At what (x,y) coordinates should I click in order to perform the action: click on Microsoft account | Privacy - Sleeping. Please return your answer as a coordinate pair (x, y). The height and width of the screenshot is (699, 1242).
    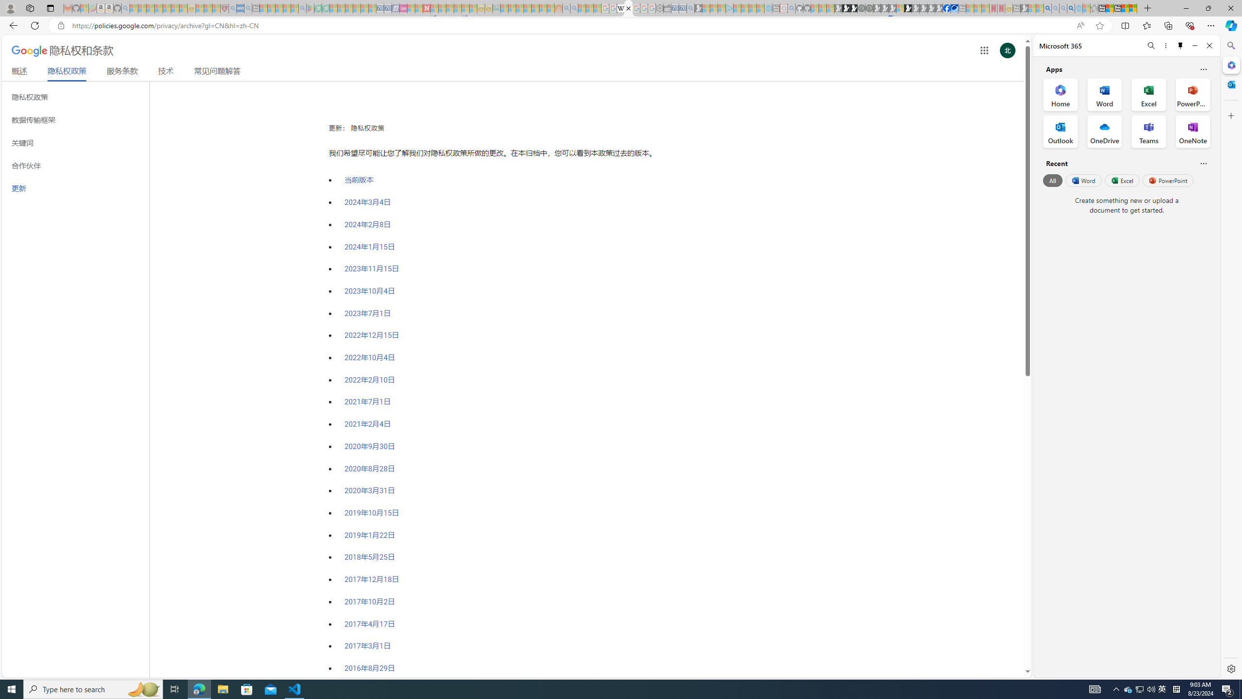
    Looking at the image, I should click on (722, 8).